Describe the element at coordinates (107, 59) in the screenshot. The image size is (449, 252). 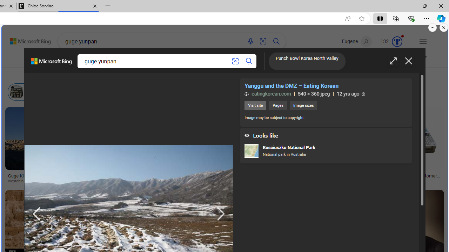
I see `COPILOT` at that location.